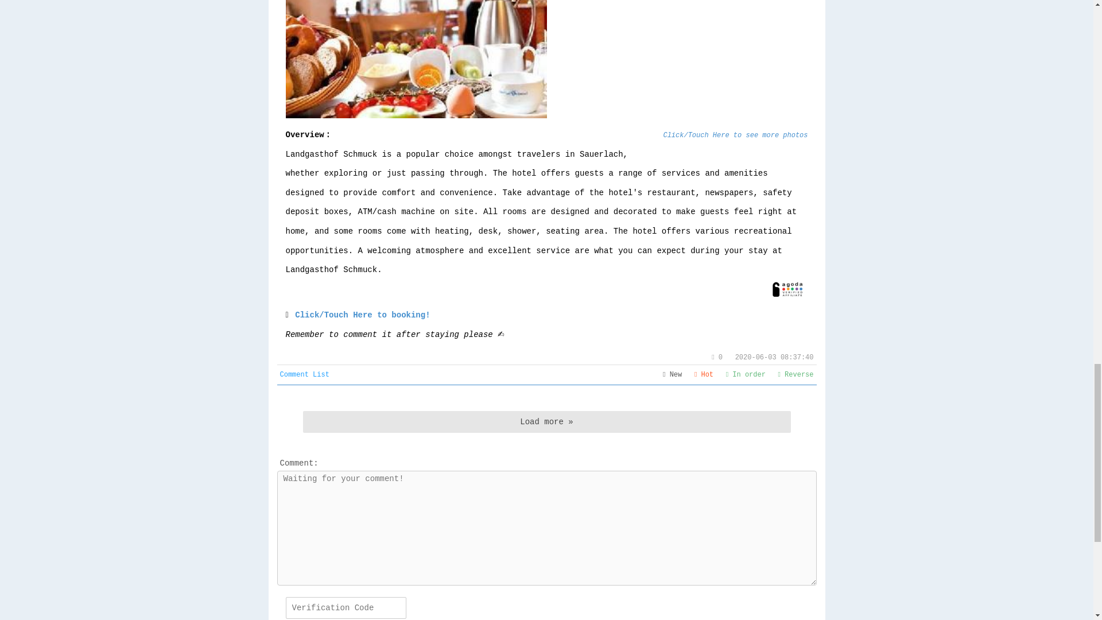 The image size is (1102, 620). Describe the element at coordinates (704, 374) in the screenshot. I see `Hot` at that location.